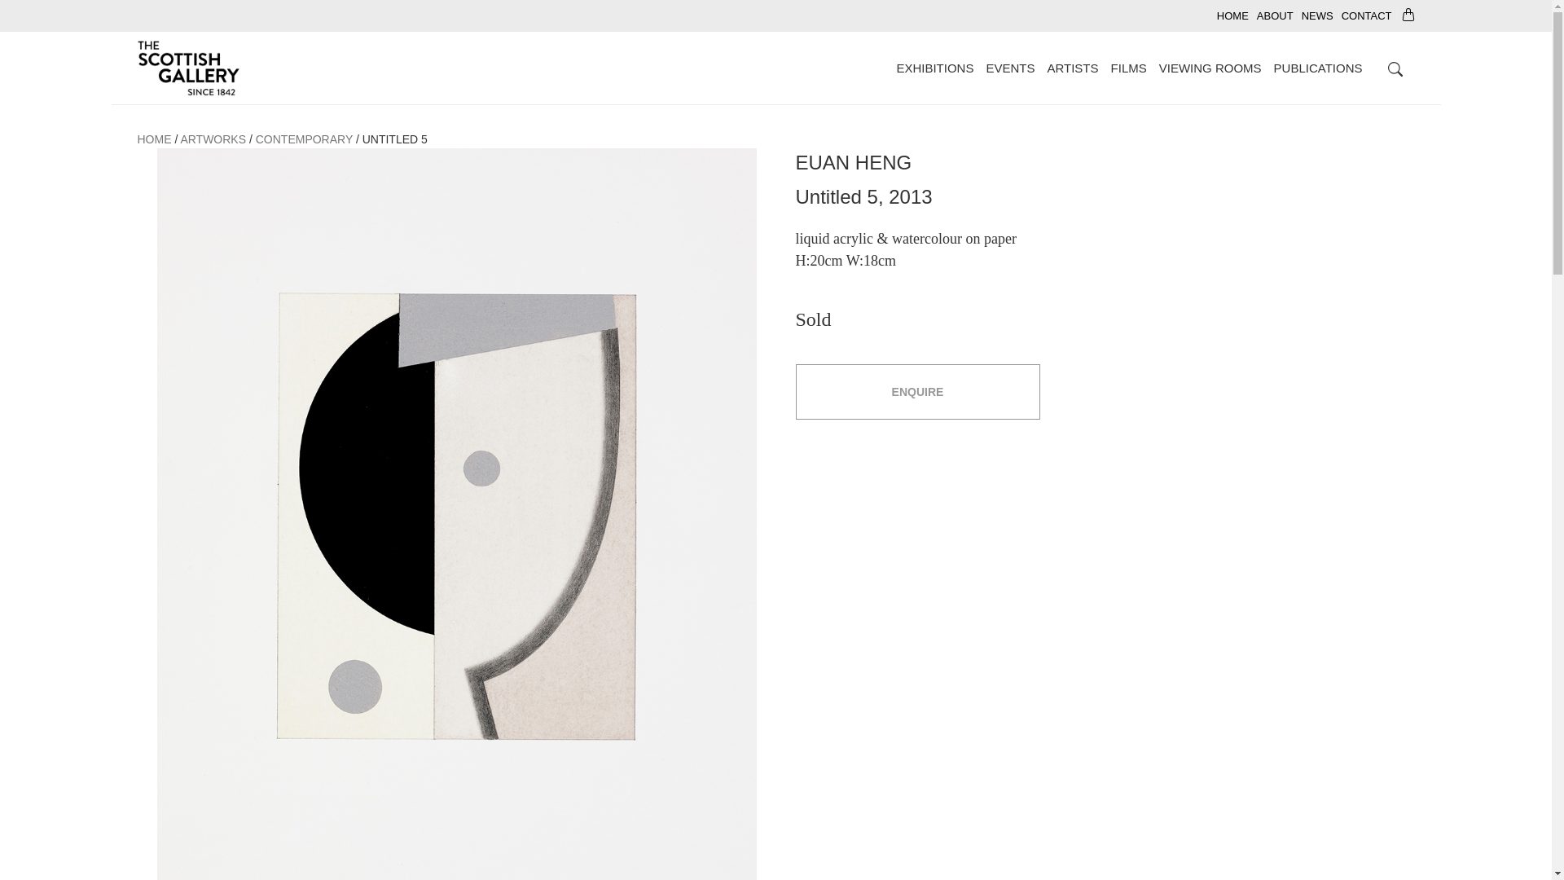 The height and width of the screenshot is (880, 1564). What do you see at coordinates (1072, 67) in the screenshot?
I see `ARTISTS` at bounding box center [1072, 67].